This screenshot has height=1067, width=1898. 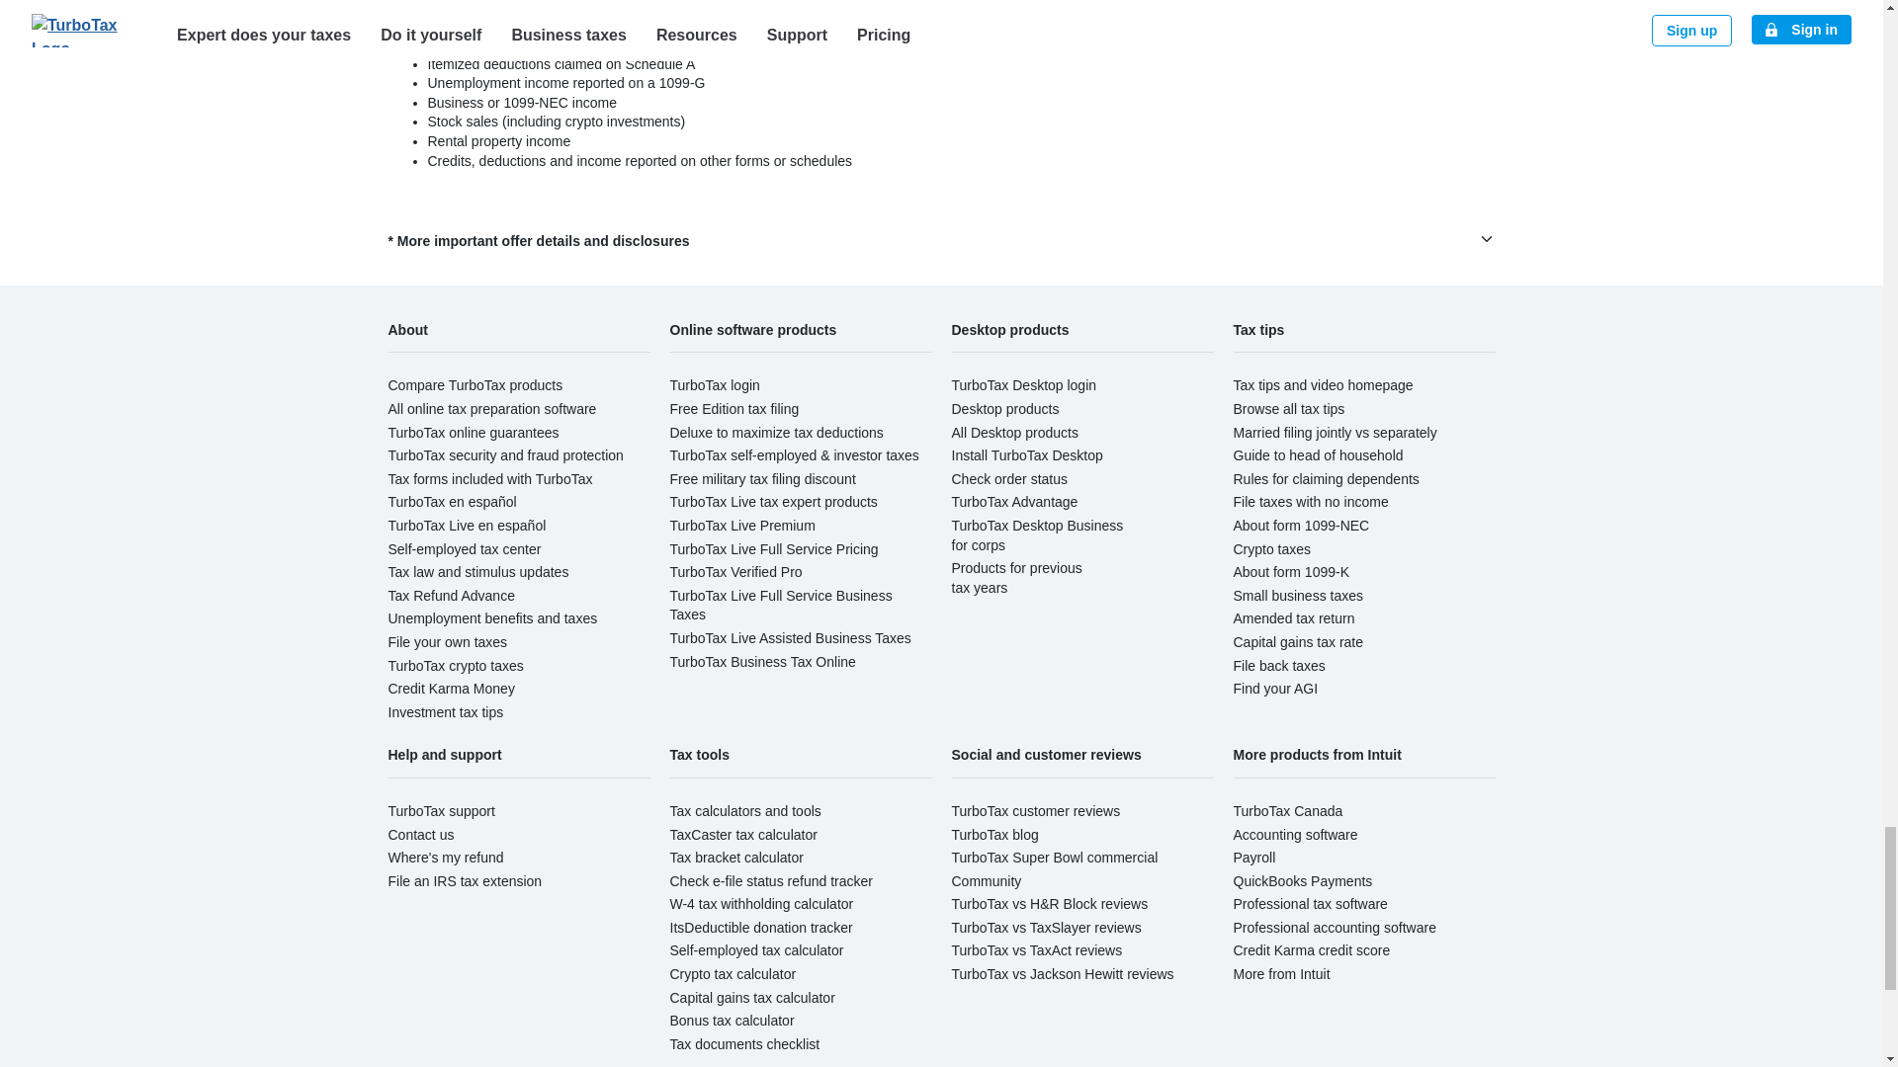 What do you see at coordinates (474, 385) in the screenshot?
I see `Compare TurboTax products` at bounding box center [474, 385].